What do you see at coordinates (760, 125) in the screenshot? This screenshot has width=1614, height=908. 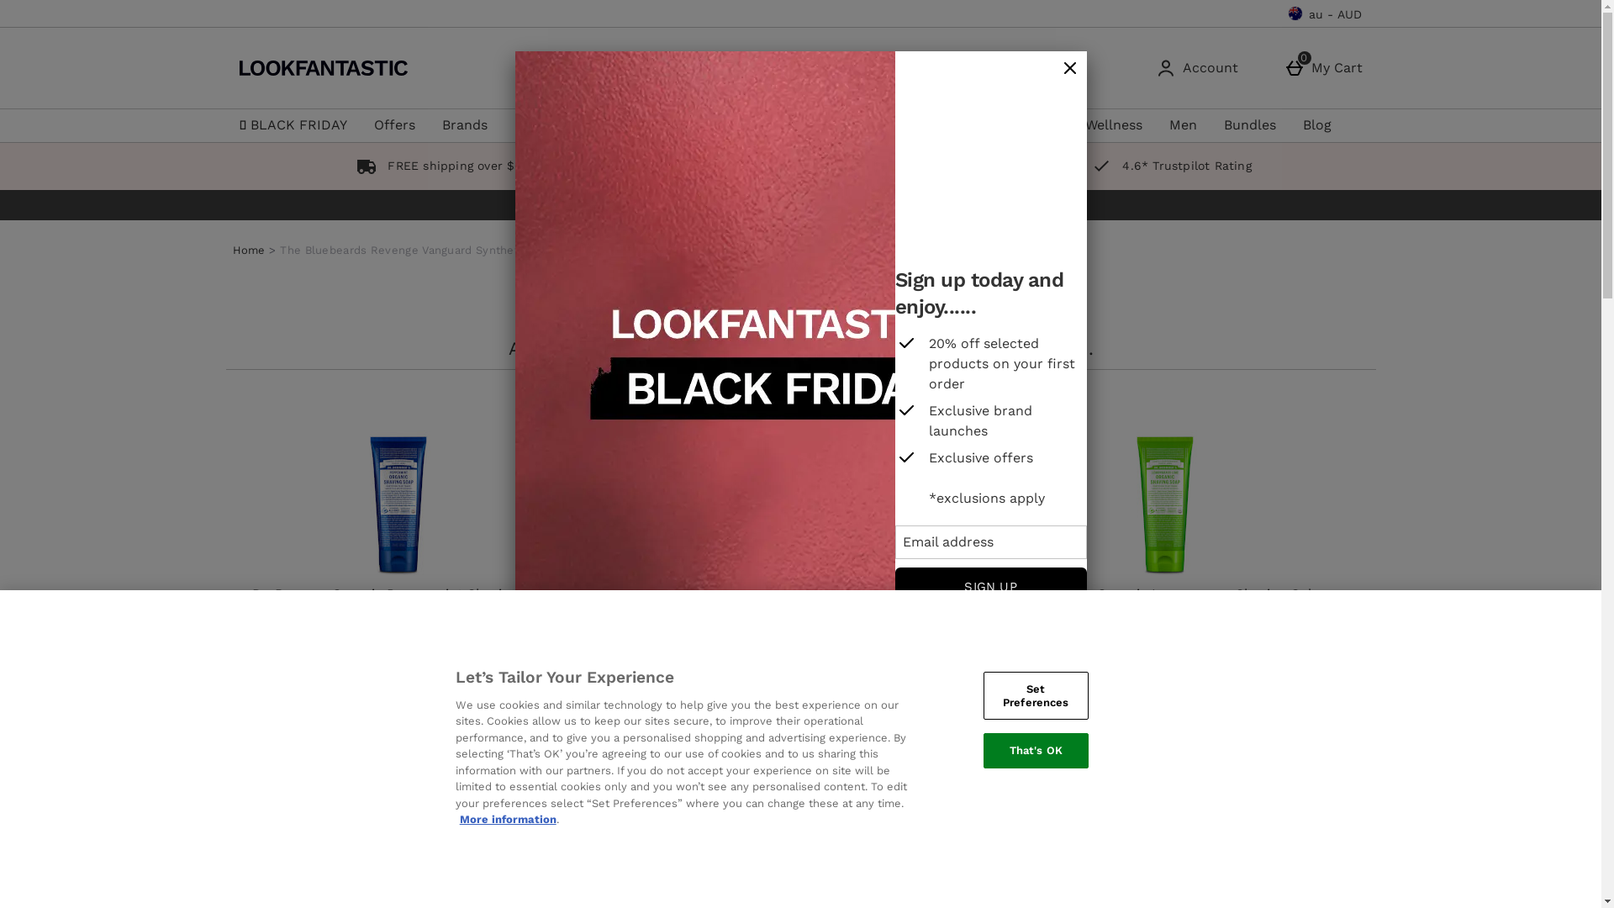 I see `Makeup` at bounding box center [760, 125].